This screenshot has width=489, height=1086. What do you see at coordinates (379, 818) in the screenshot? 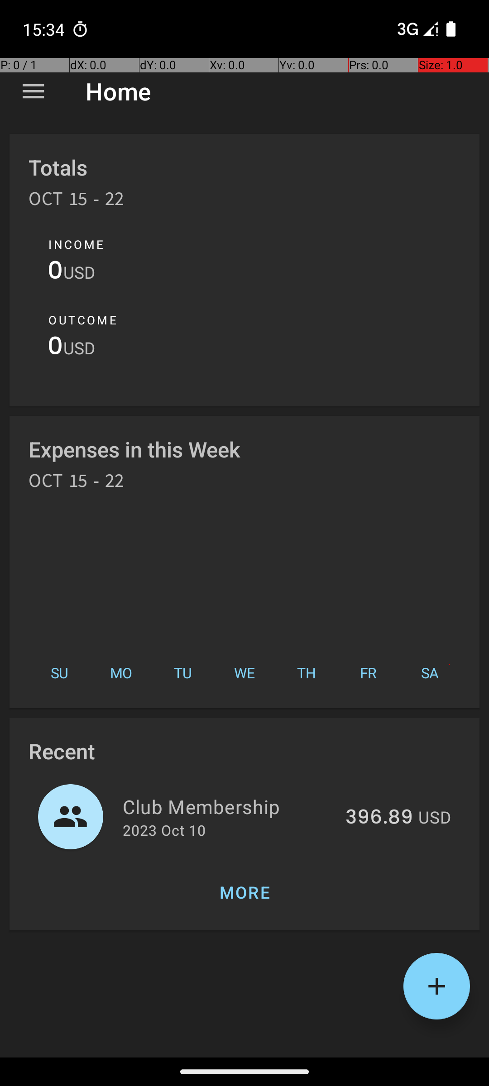
I see `396.89` at bounding box center [379, 818].